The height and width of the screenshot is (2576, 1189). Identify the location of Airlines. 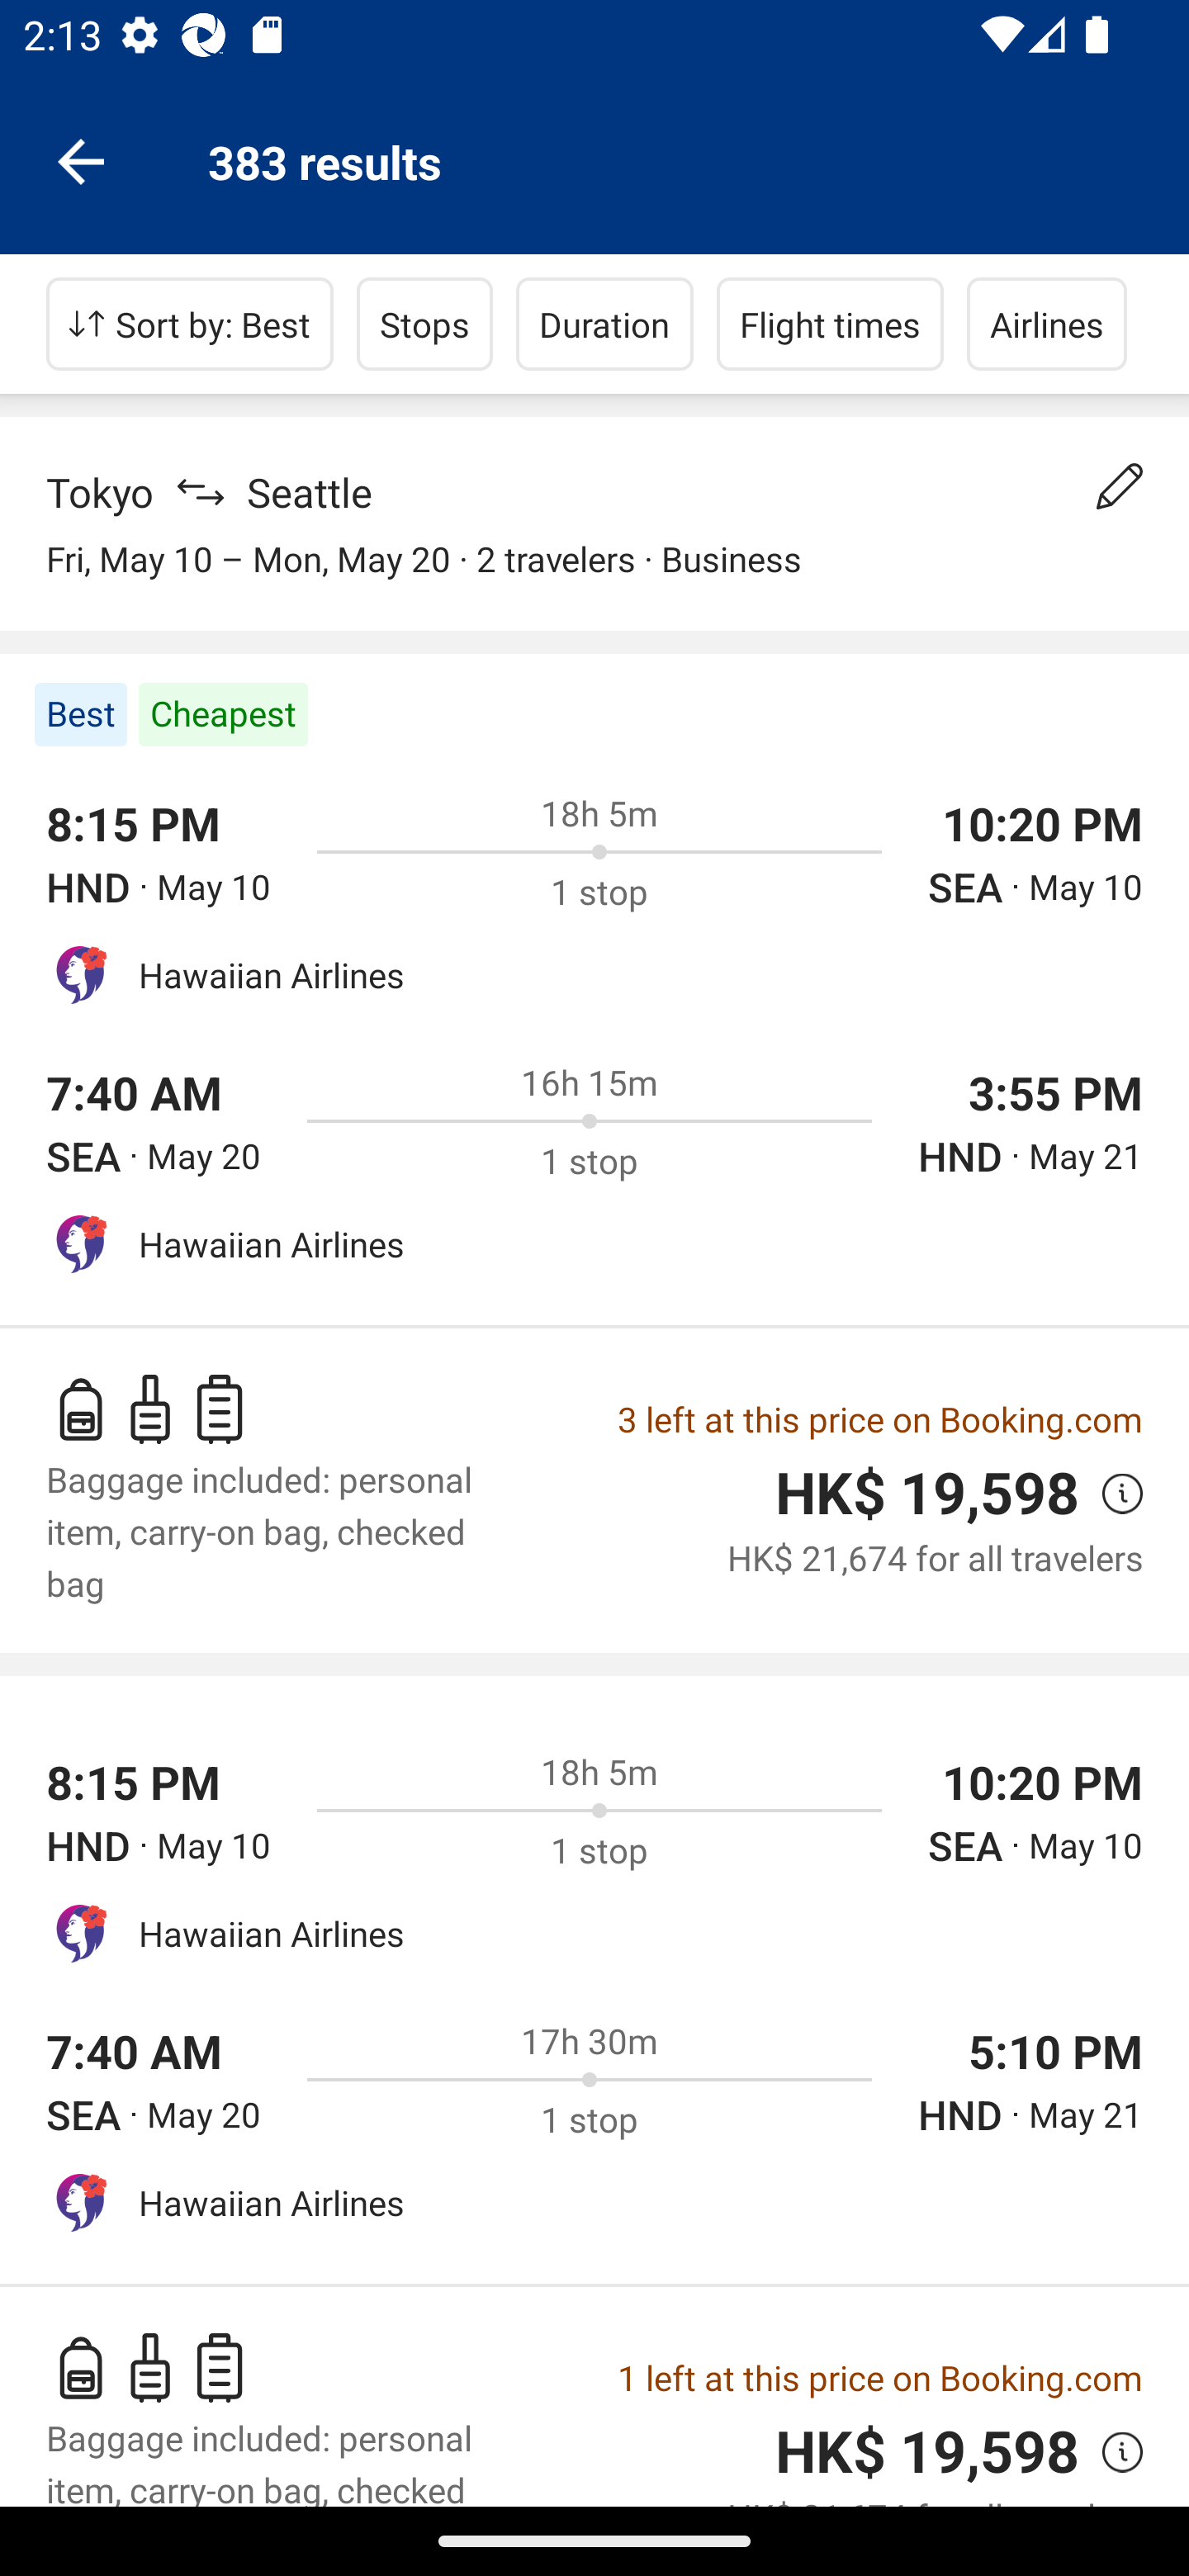
(1047, 324).